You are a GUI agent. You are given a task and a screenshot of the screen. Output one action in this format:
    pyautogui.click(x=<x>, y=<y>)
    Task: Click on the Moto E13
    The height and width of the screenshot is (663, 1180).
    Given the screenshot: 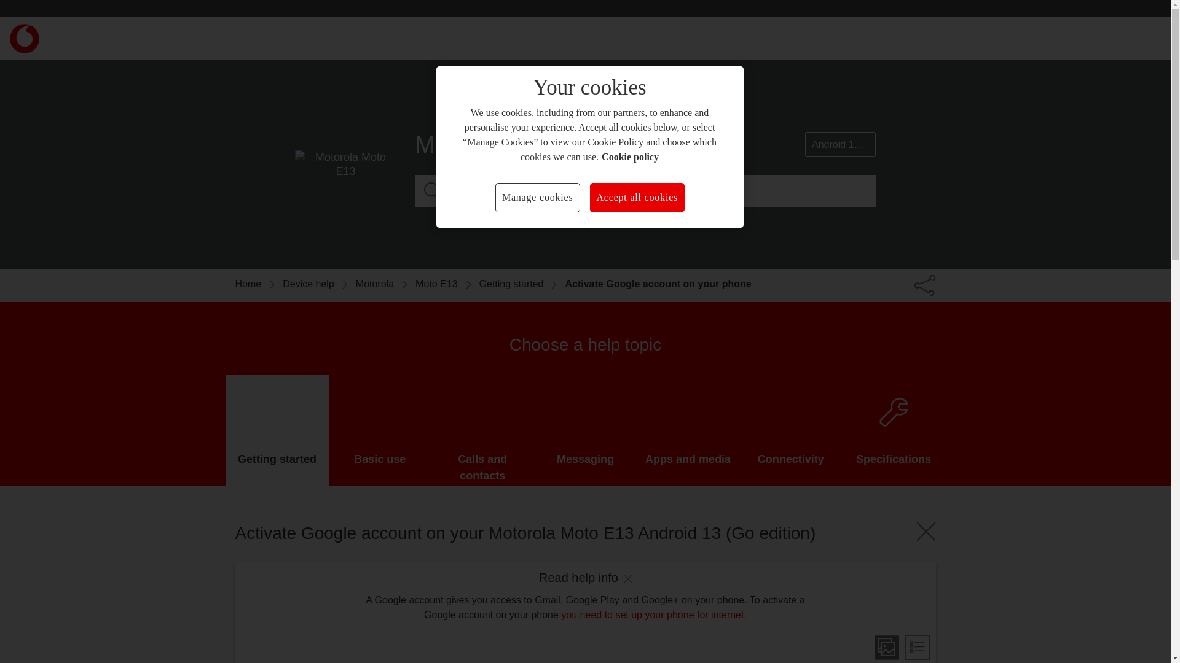 What is the action you would take?
    pyautogui.click(x=447, y=284)
    